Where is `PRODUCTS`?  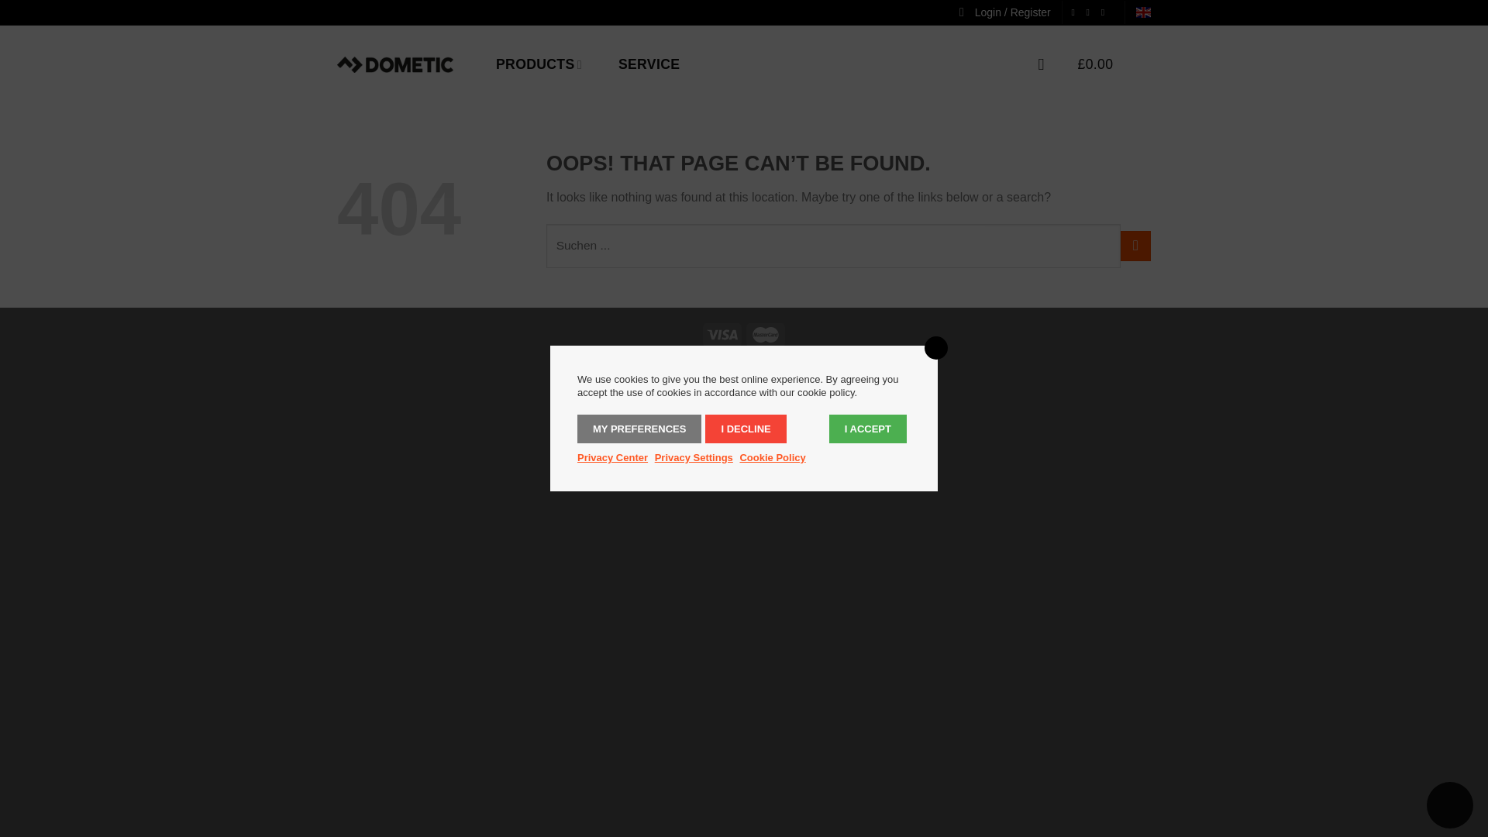
PRODUCTS is located at coordinates (538, 64).